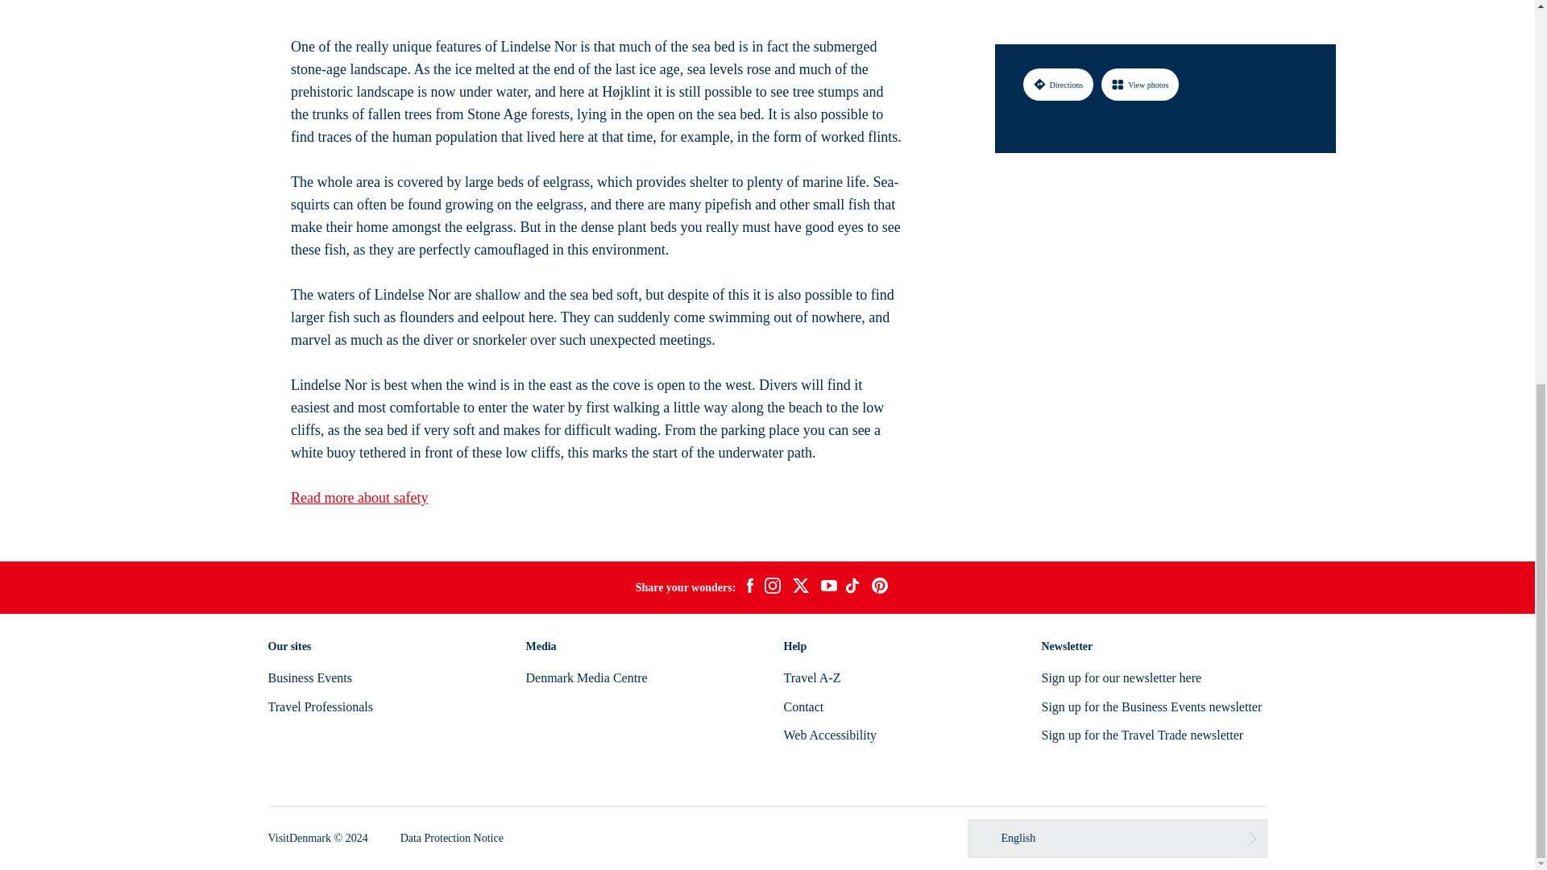 This screenshot has height=870, width=1547. Describe the element at coordinates (800, 588) in the screenshot. I see `twitter` at that location.